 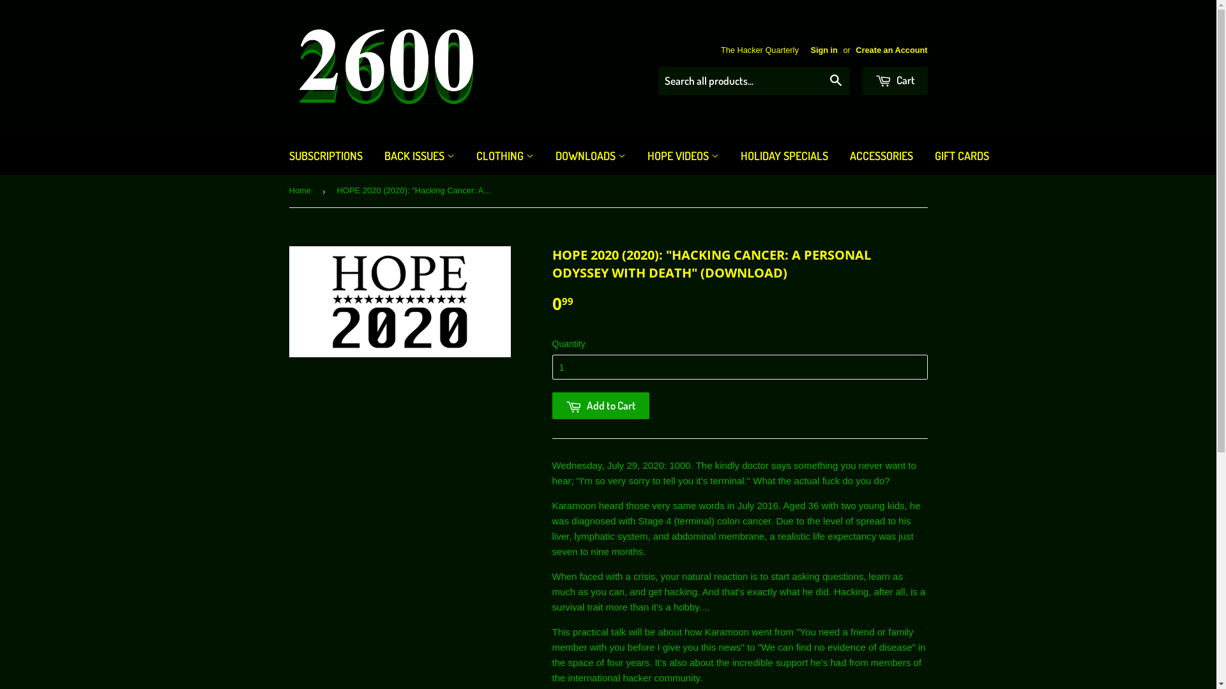 I want to click on HOPE VIDEOS, so click(x=683, y=156).